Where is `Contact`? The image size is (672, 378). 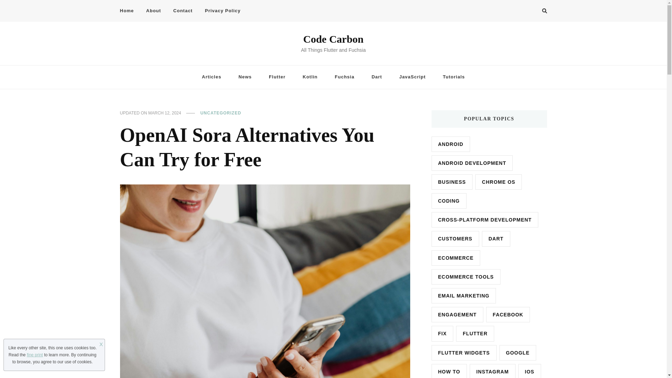
Contact is located at coordinates (183, 11).